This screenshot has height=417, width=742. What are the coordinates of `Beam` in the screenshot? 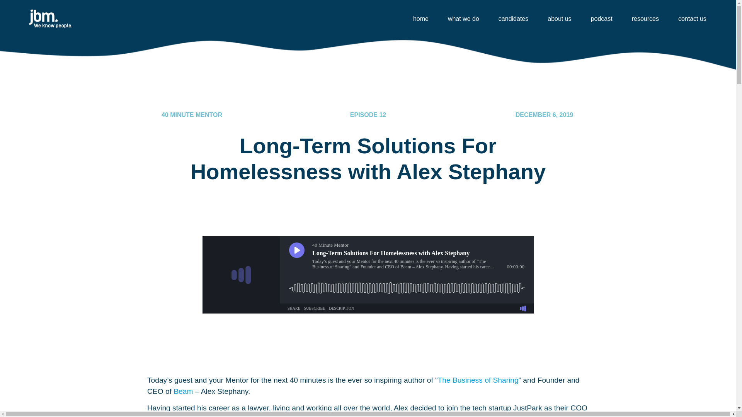 It's located at (183, 391).